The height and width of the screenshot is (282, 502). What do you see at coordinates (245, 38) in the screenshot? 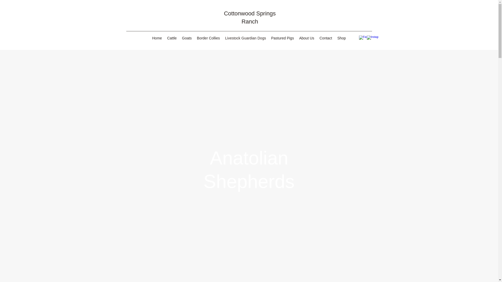
I see `Livestock Guardian Dogs` at bounding box center [245, 38].